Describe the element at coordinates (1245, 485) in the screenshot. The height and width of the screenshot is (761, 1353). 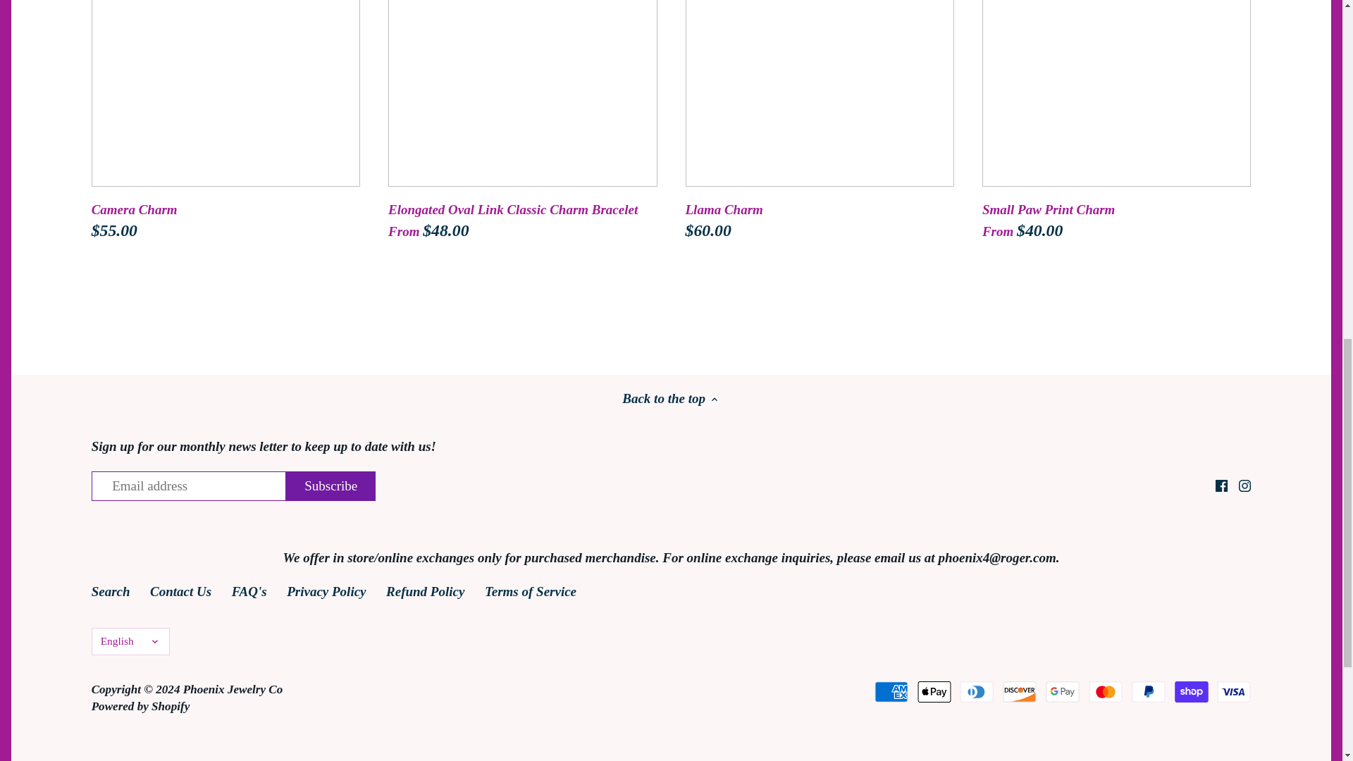
I see `Instagram` at that location.